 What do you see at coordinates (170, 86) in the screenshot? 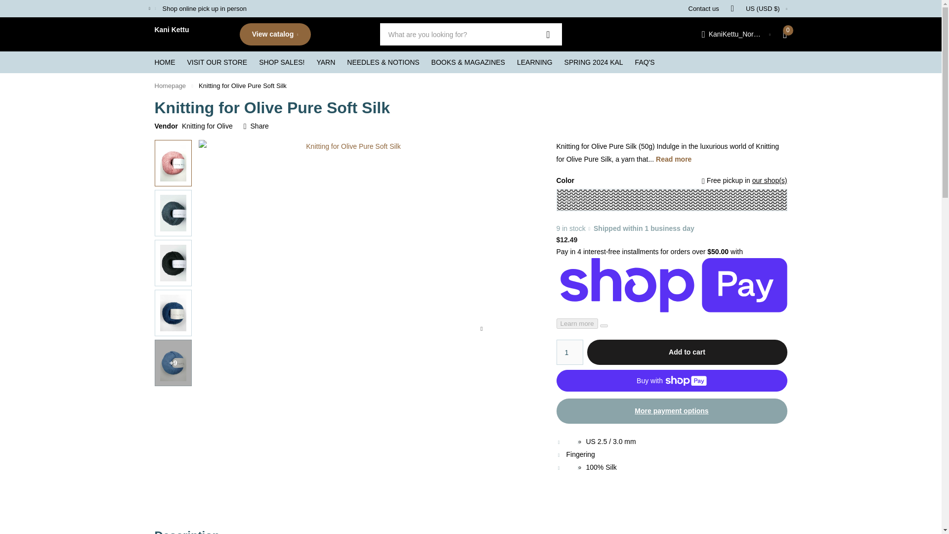
I see `Home` at bounding box center [170, 86].